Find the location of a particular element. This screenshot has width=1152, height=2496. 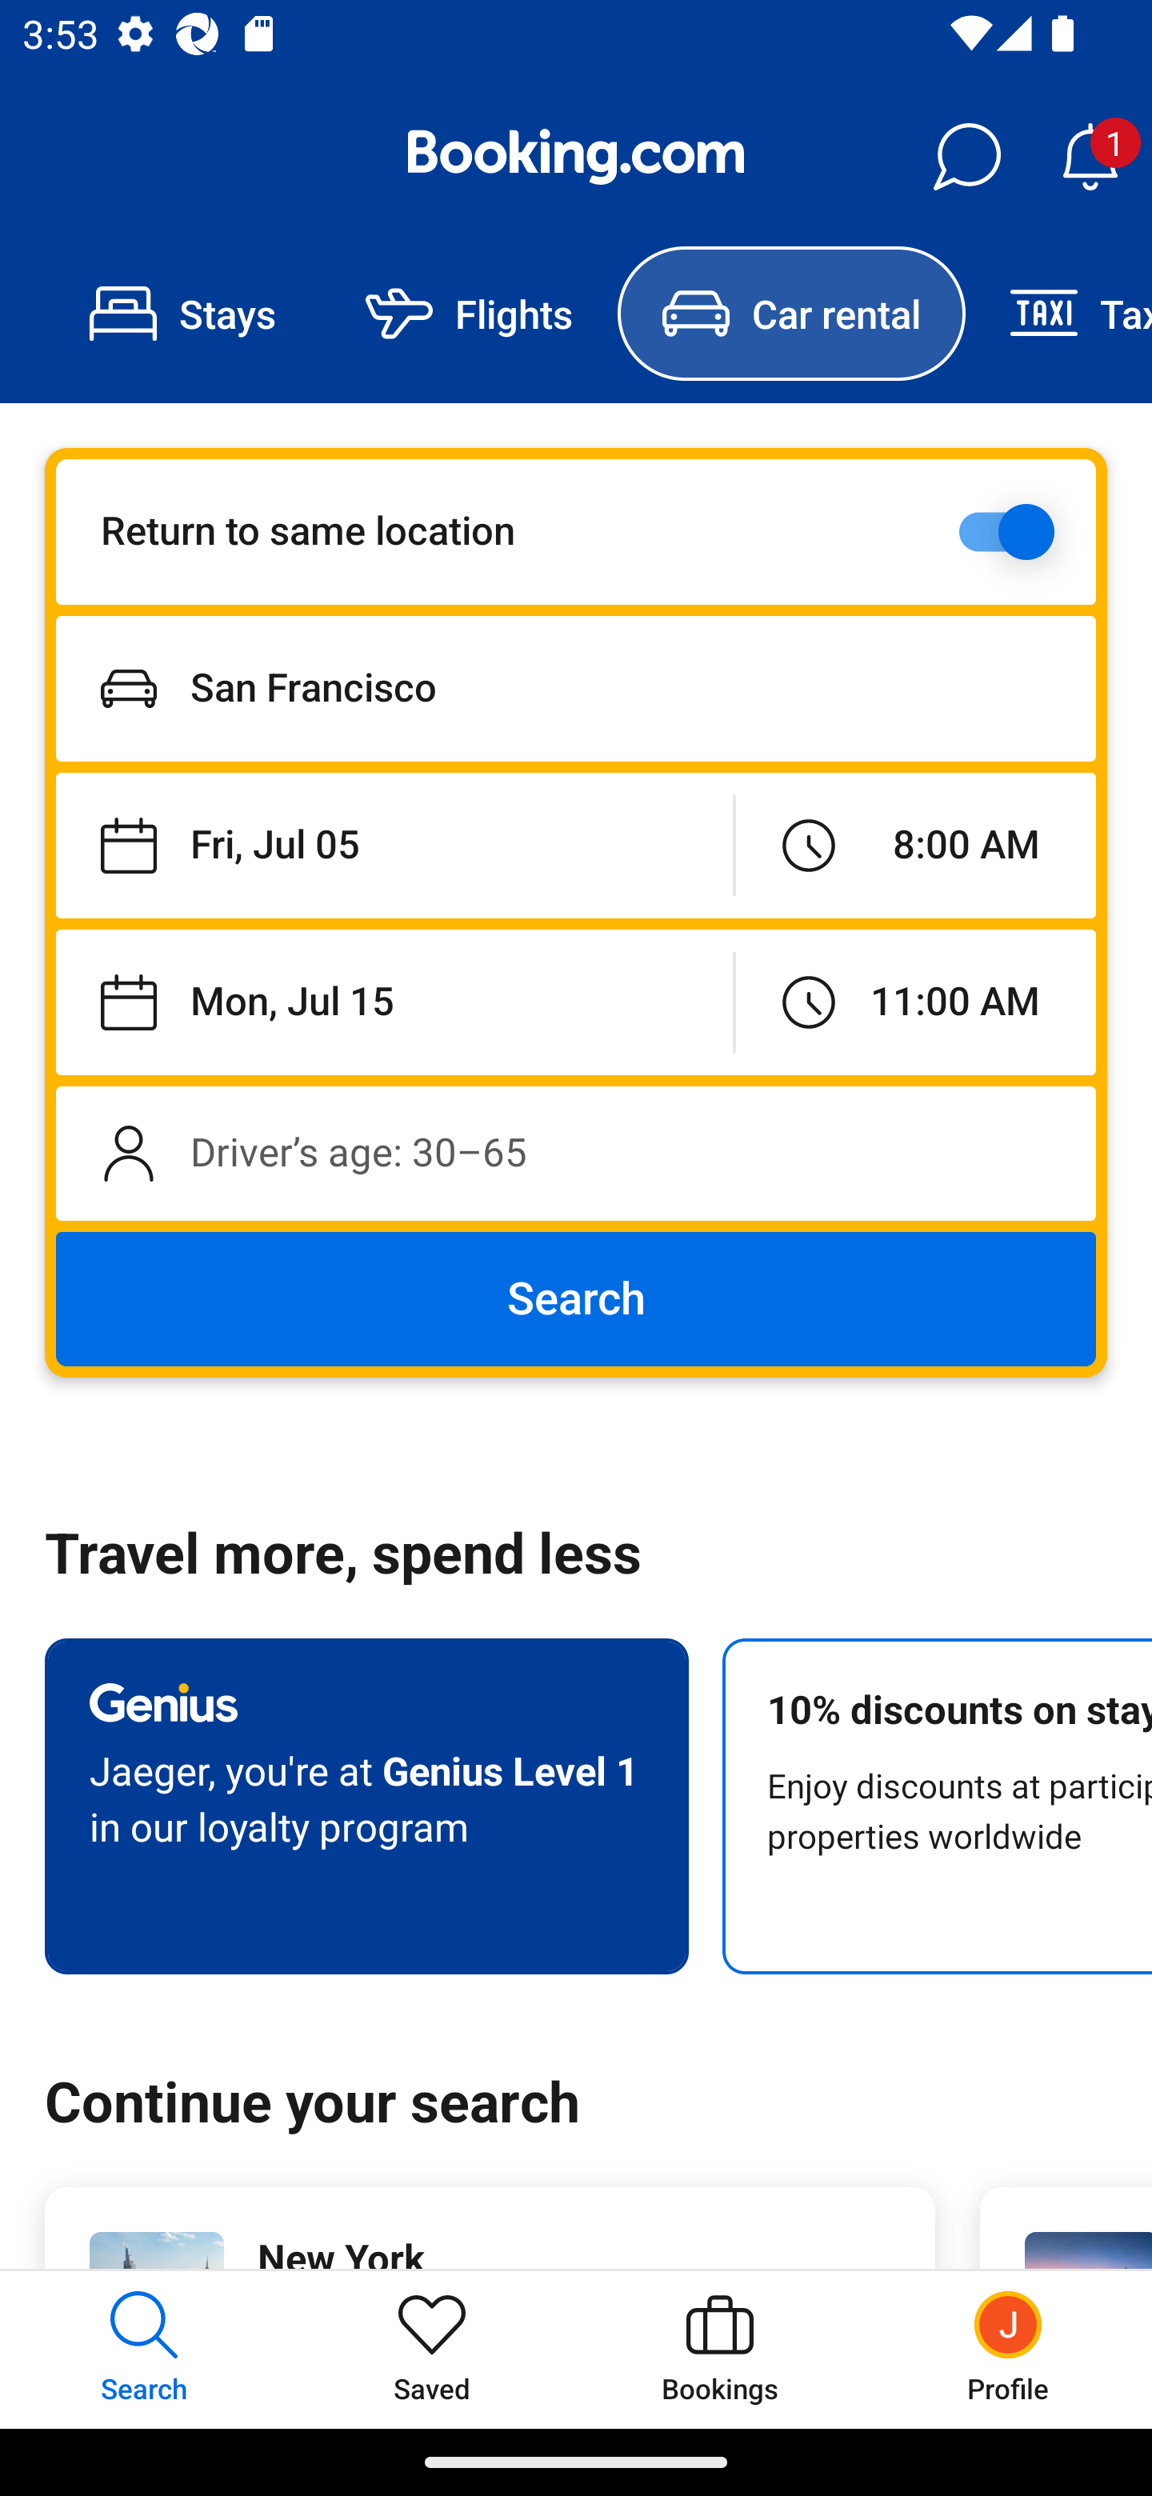

Car rental is located at coordinates (790, 314).